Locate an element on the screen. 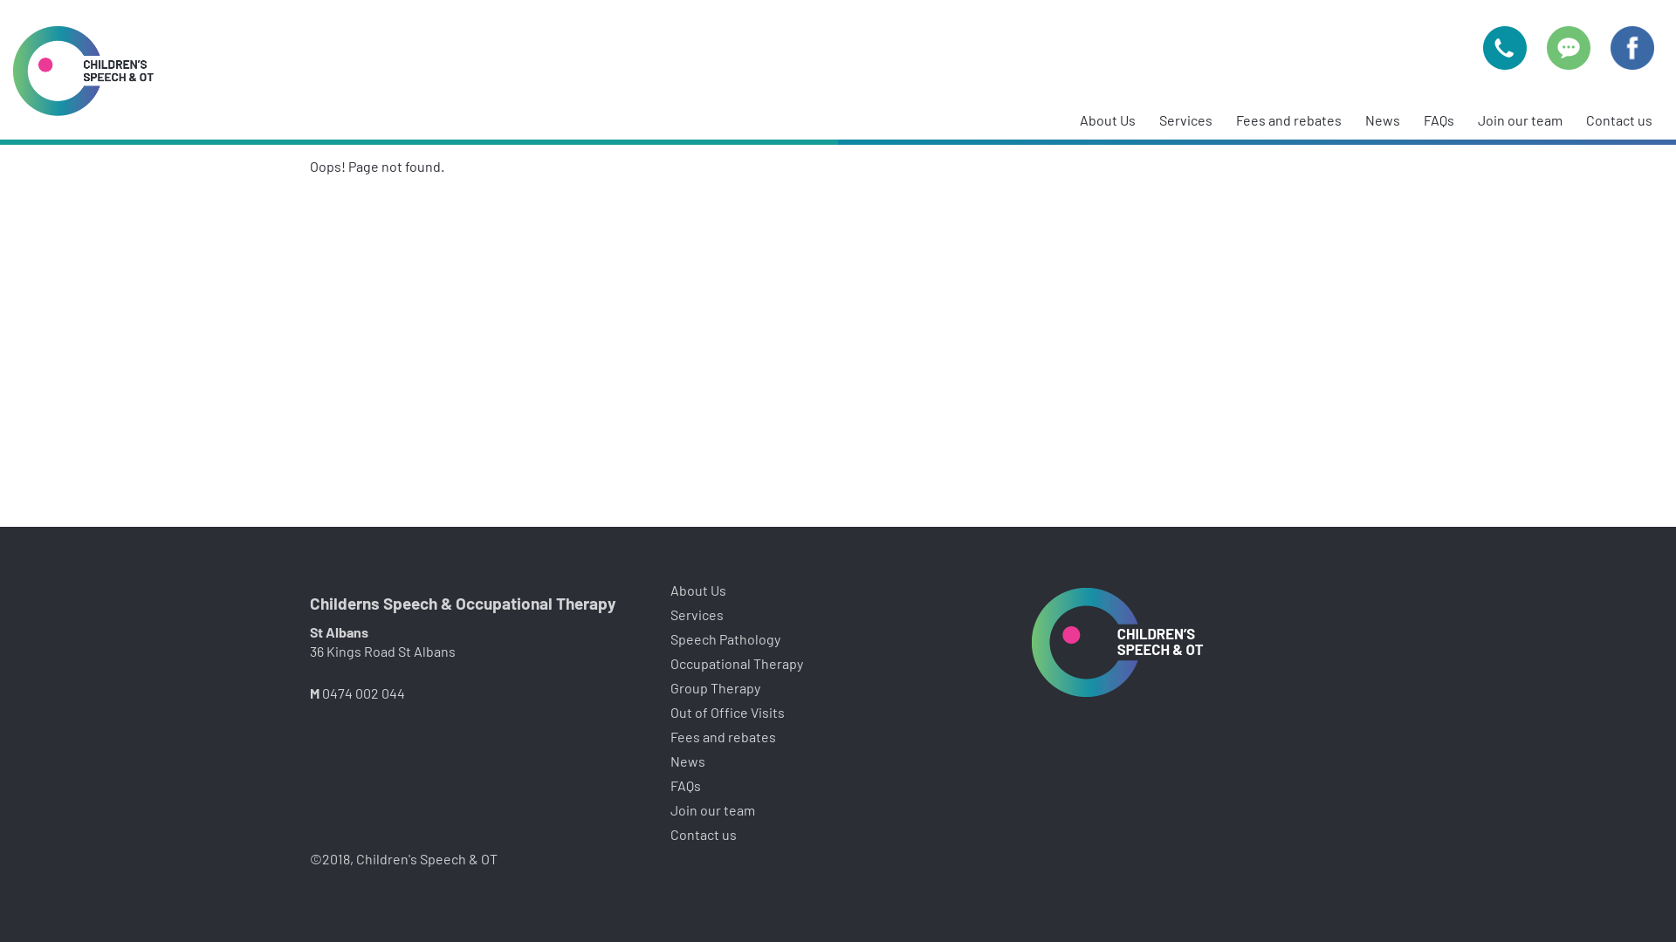  News is located at coordinates (688, 762).